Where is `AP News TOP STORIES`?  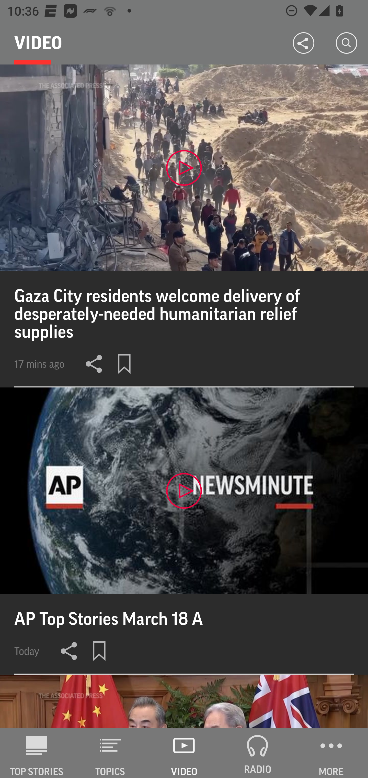 AP News TOP STORIES is located at coordinates (37, 753).